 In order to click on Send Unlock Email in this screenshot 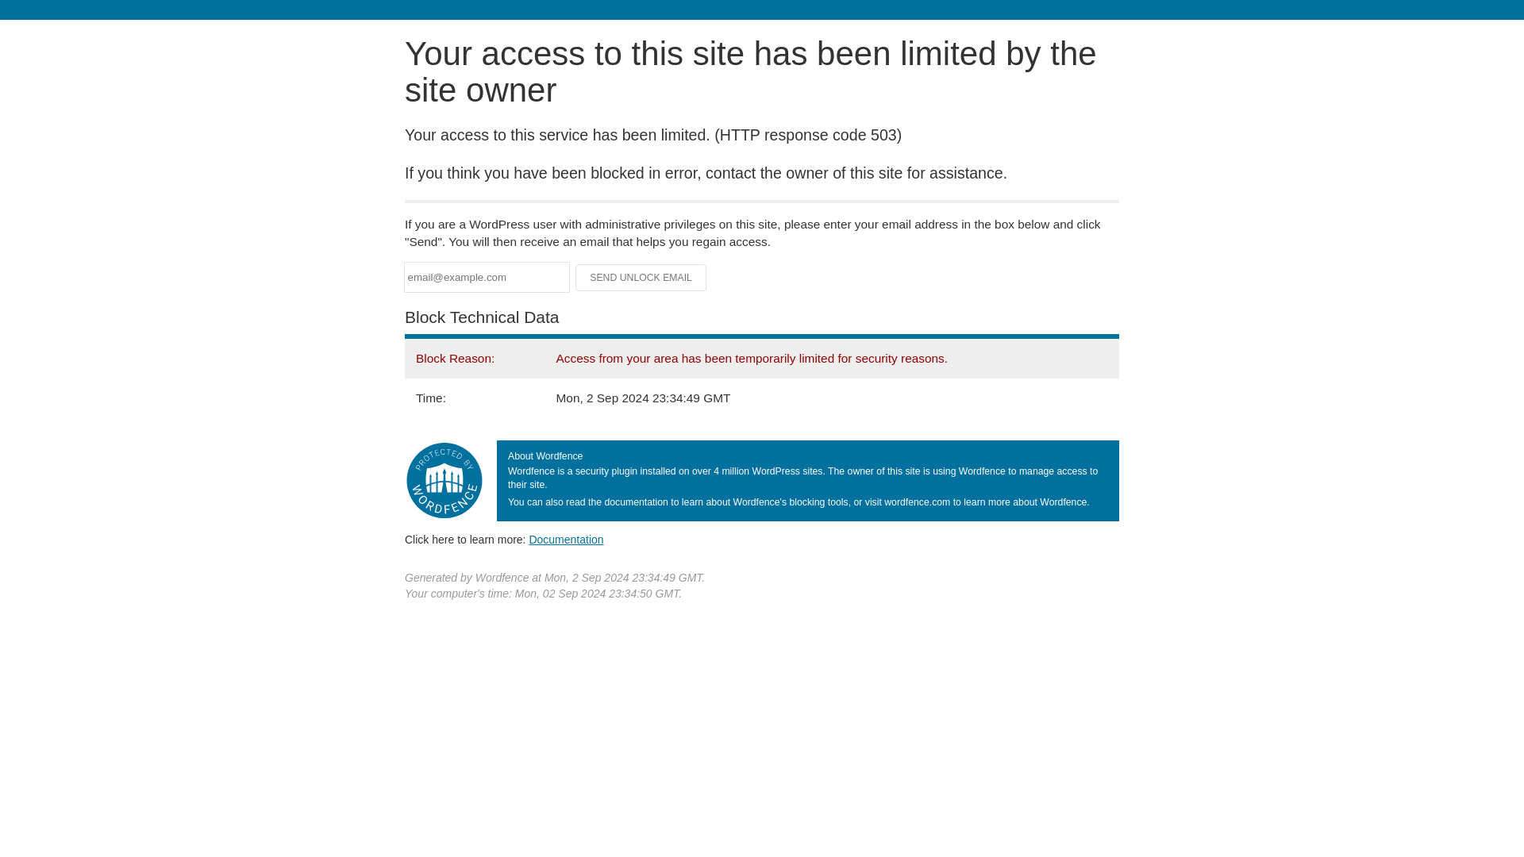, I will do `click(641, 278)`.